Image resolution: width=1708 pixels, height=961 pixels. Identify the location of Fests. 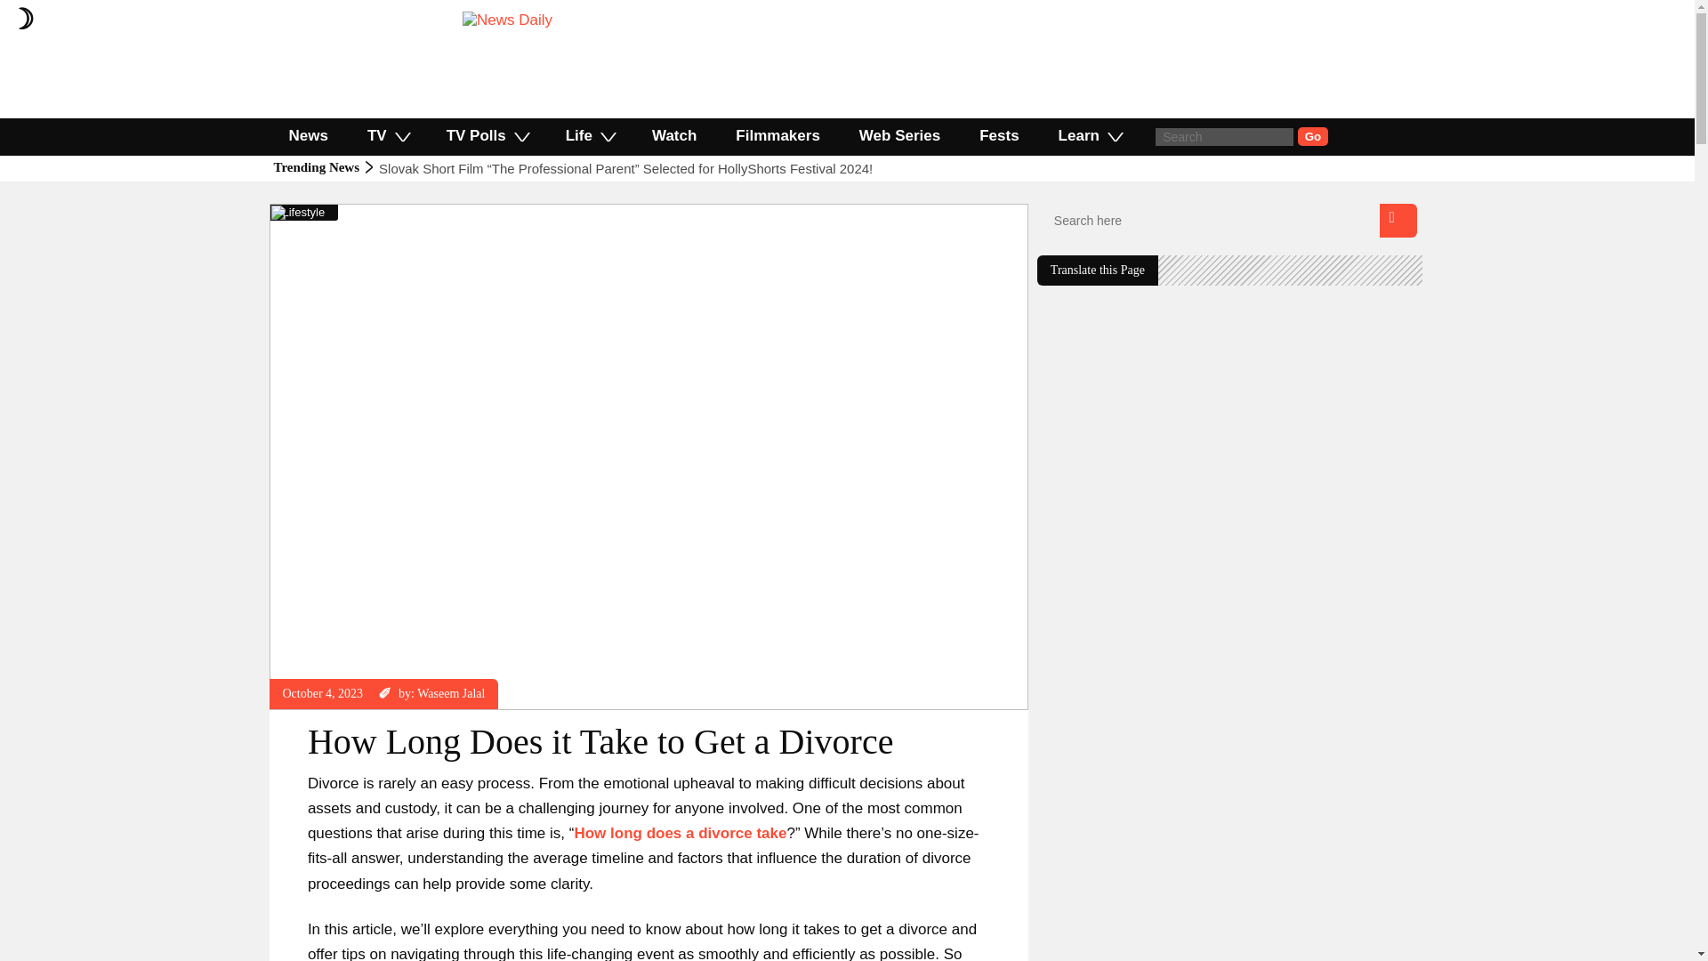
(999, 135).